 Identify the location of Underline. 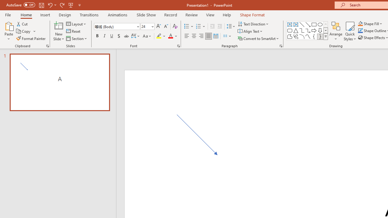
(112, 36).